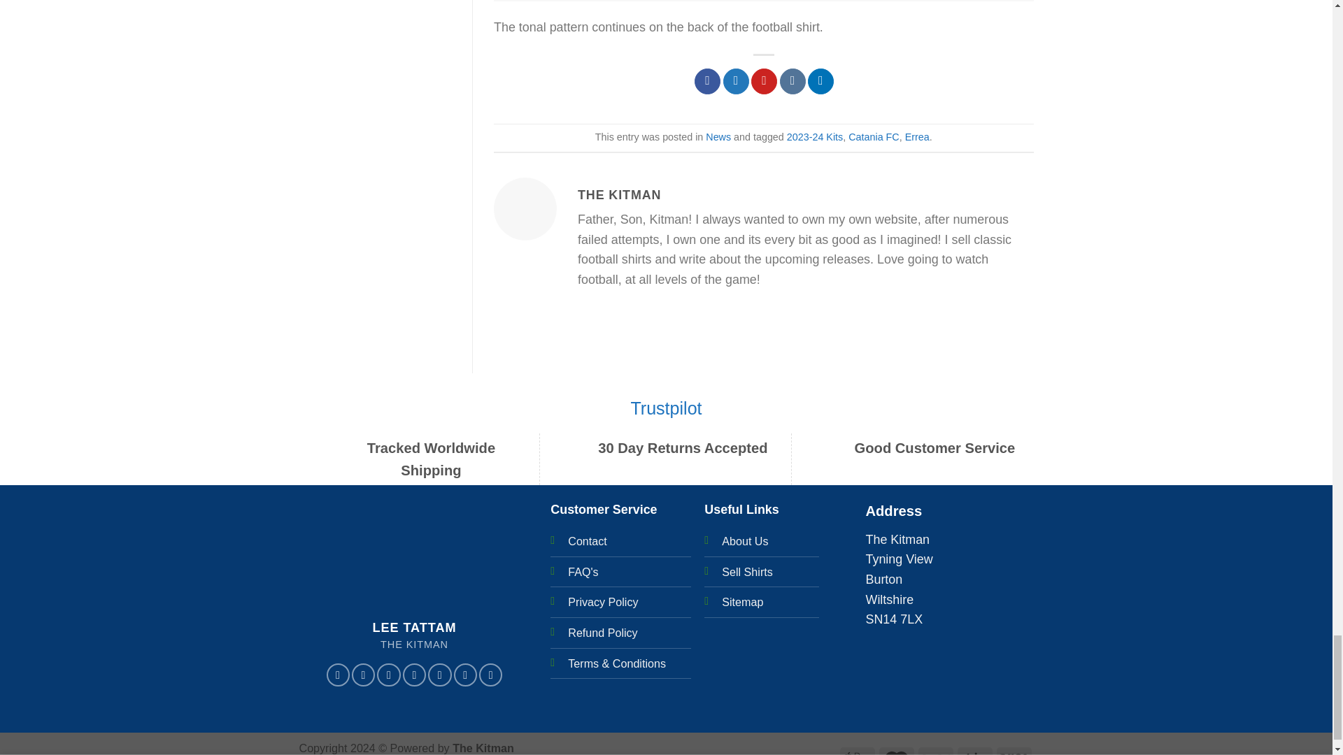 The width and height of the screenshot is (1343, 755). Describe the element at coordinates (439, 675) in the screenshot. I see `Send us an email` at that location.